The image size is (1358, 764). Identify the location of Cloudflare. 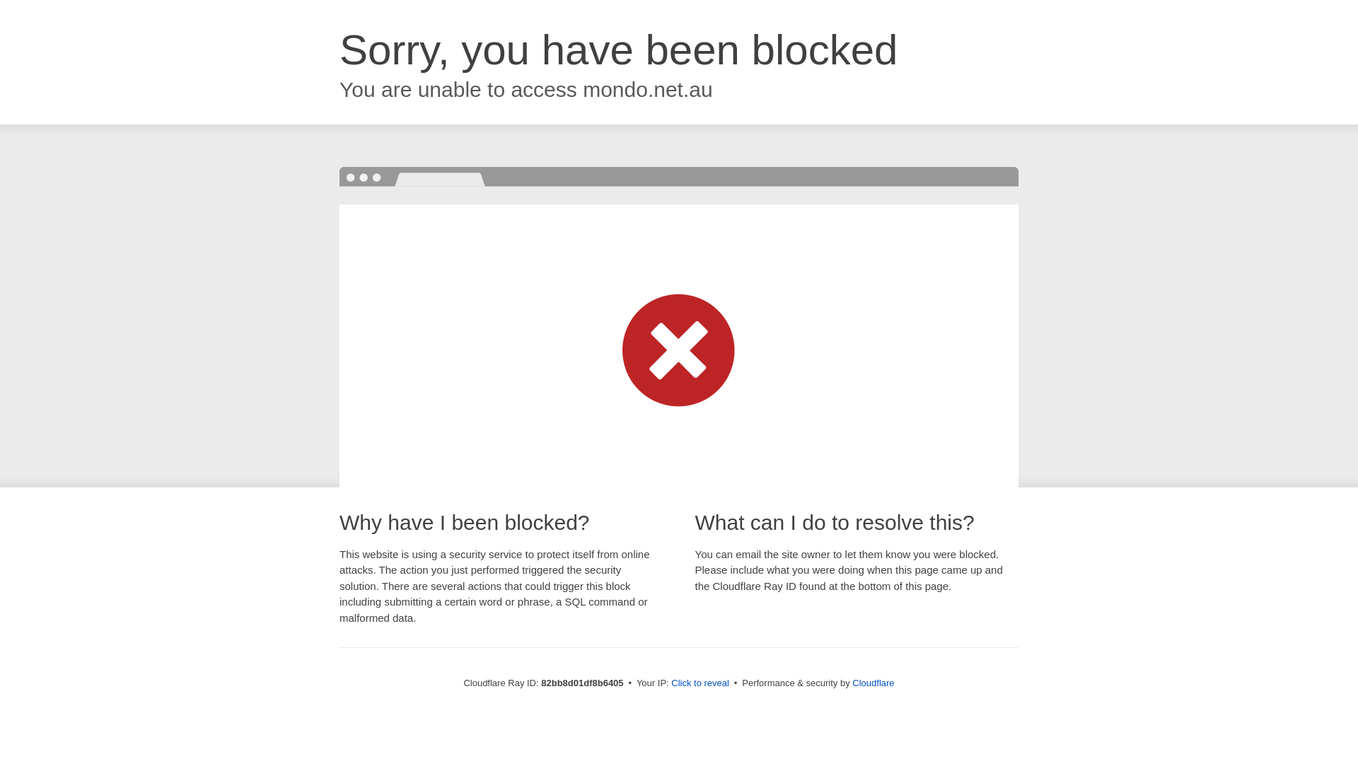
(873, 683).